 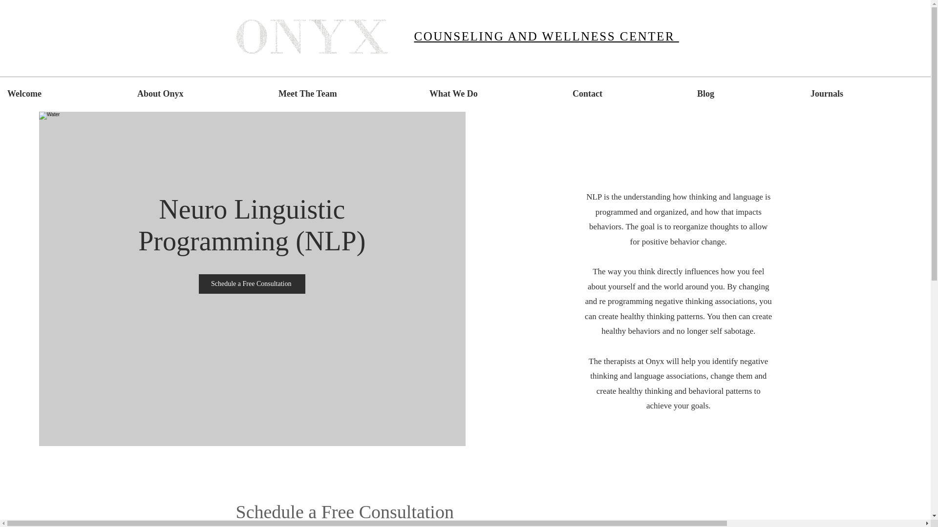 I want to click on Schedule a Free Consultation, so click(x=252, y=284).